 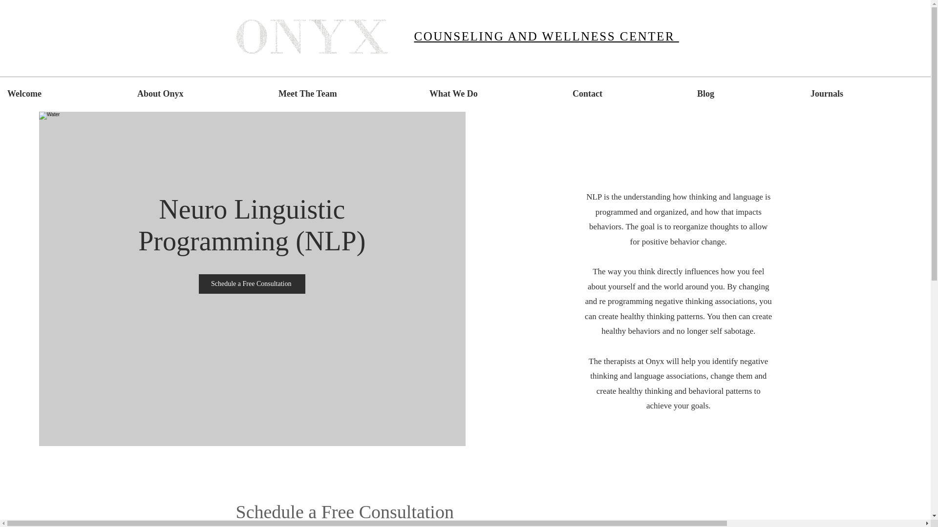 I want to click on Schedule a Free Consultation, so click(x=252, y=284).